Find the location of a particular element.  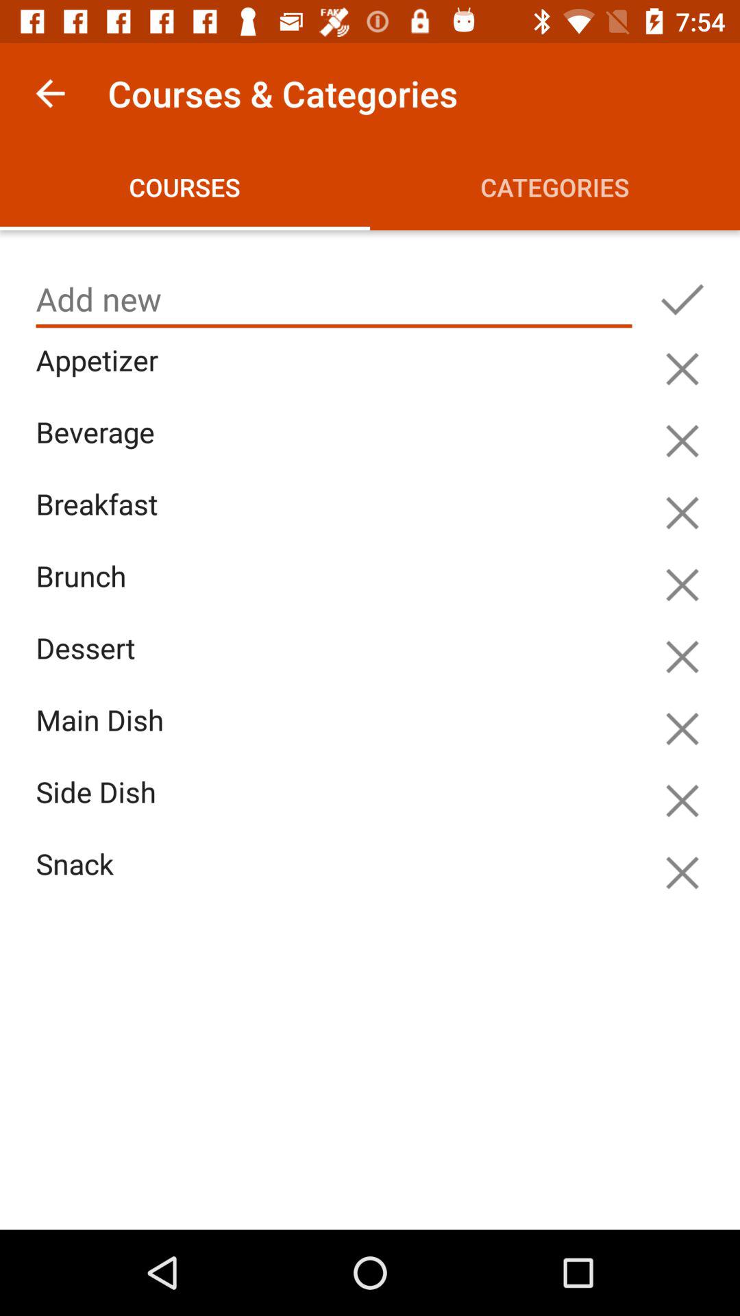

add a new category is located at coordinates (682, 300).